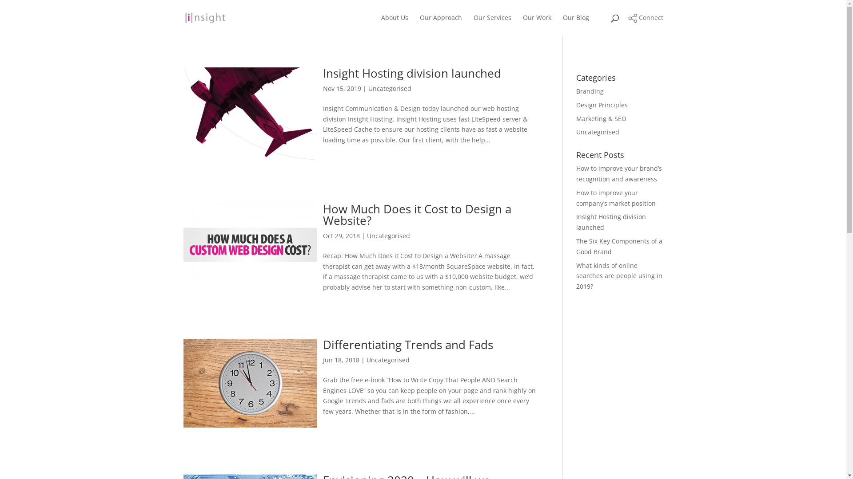 This screenshot has height=479, width=853. What do you see at coordinates (492, 25) in the screenshot?
I see `Our Services` at bounding box center [492, 25].